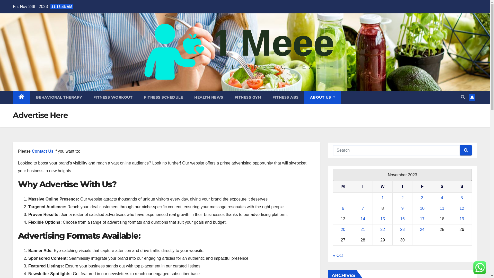  I want to click on 11, so click(442, 208).